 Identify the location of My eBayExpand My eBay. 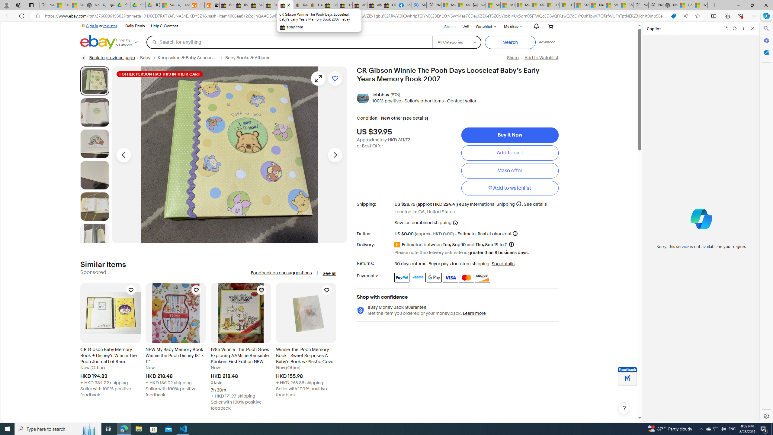
(513, 26).